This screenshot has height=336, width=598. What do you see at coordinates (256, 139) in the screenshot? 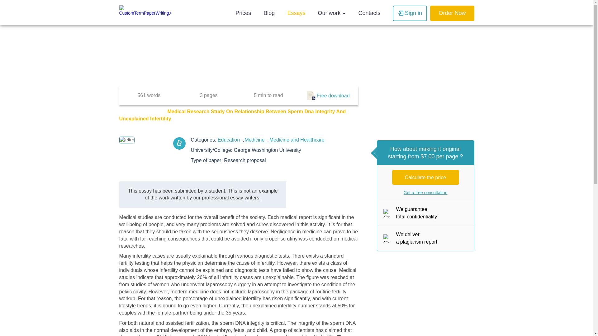
I see `Medicine ` at bounding box center [256, 139].